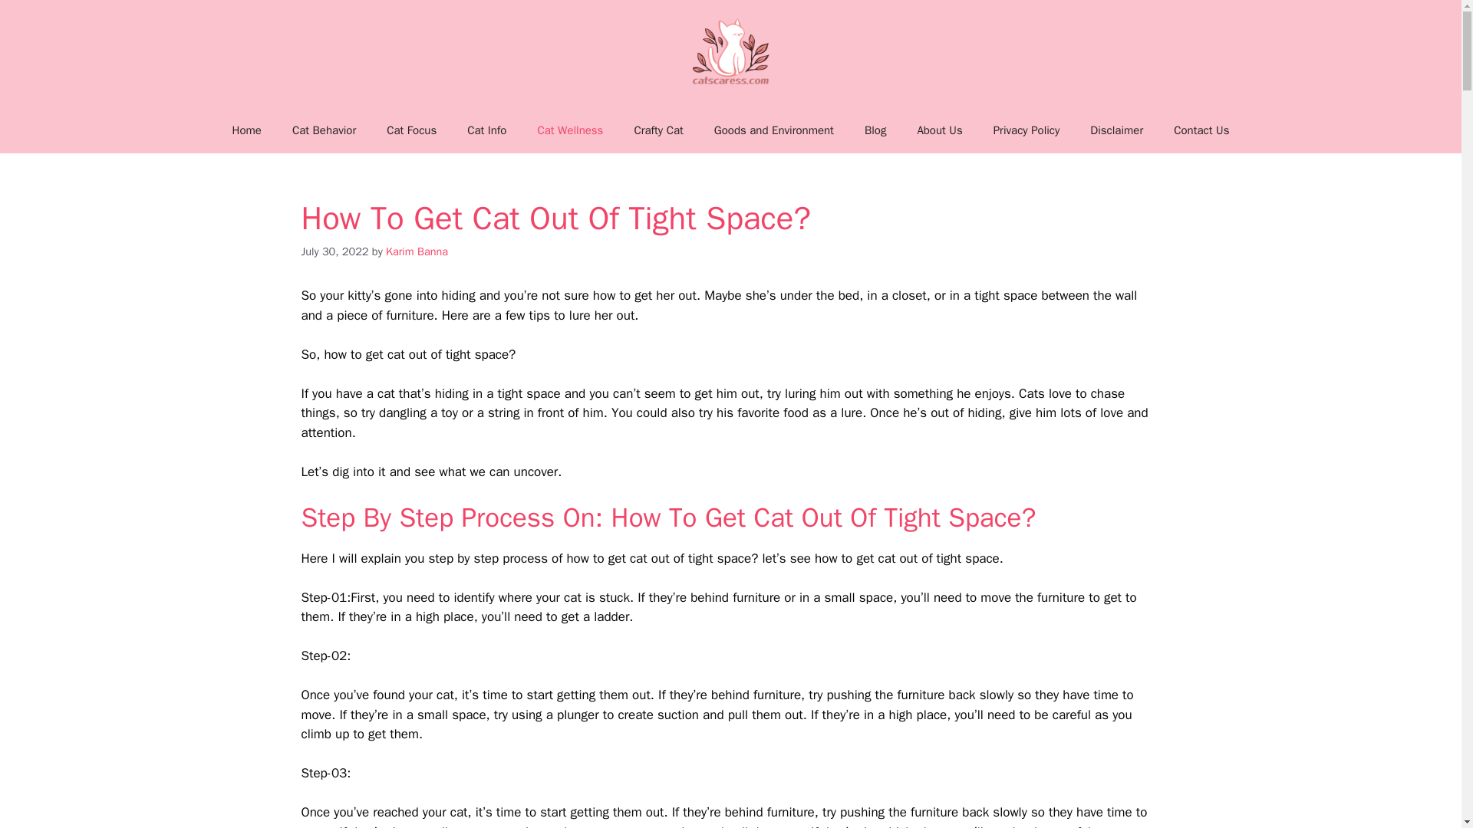  Describe the element at coordinates (1116, 130) in the screenshot. I see `Disclaimer` at that location.